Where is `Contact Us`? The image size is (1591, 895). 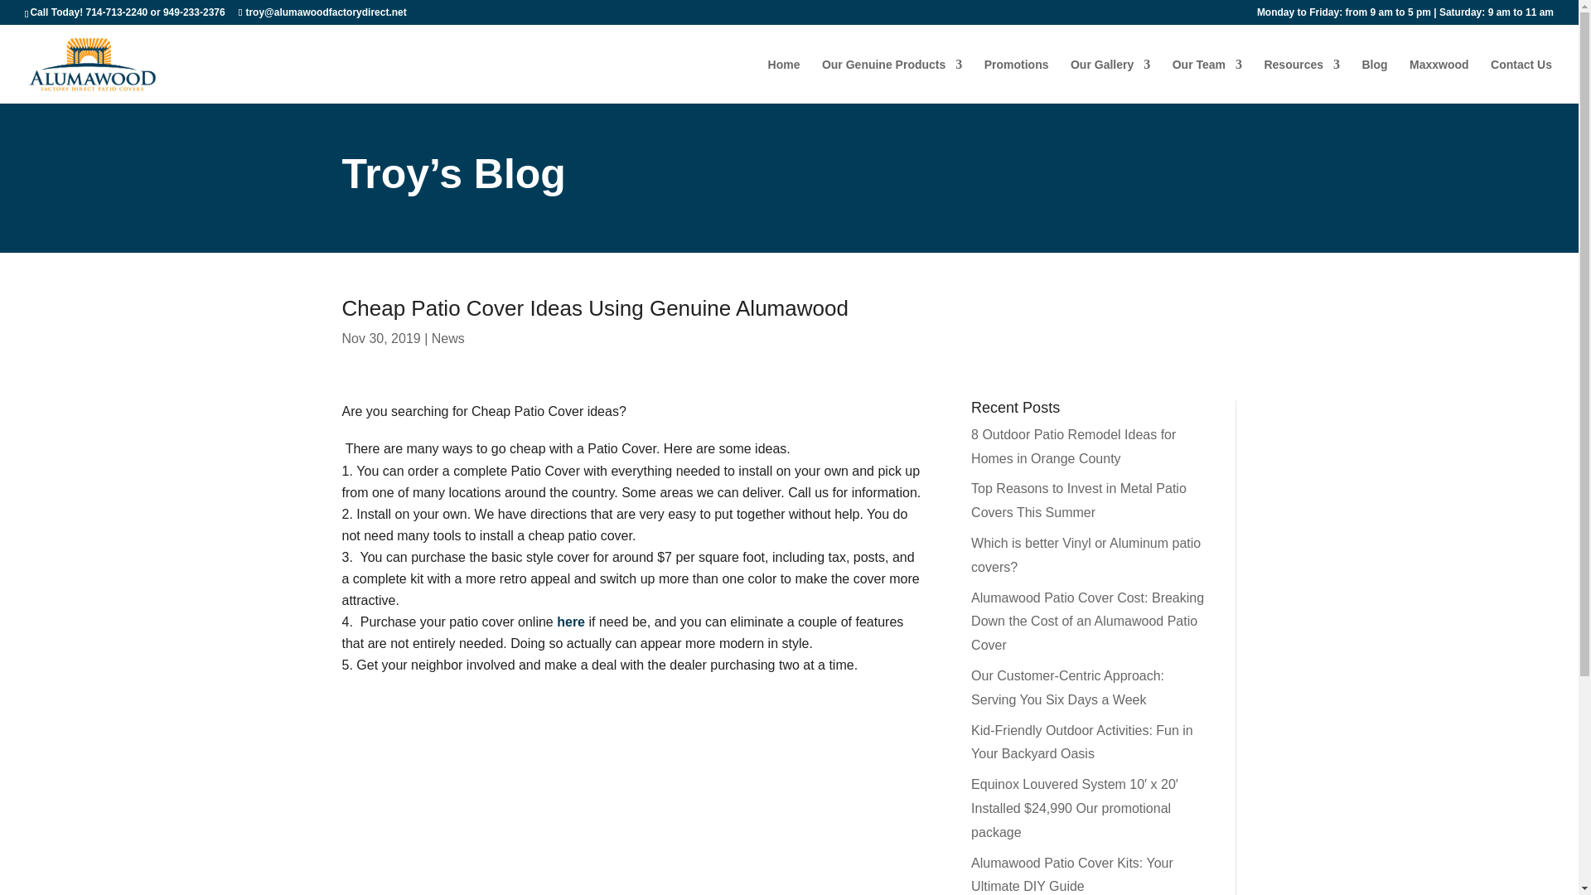
Contact Us is located at coordinates (1521, 81).